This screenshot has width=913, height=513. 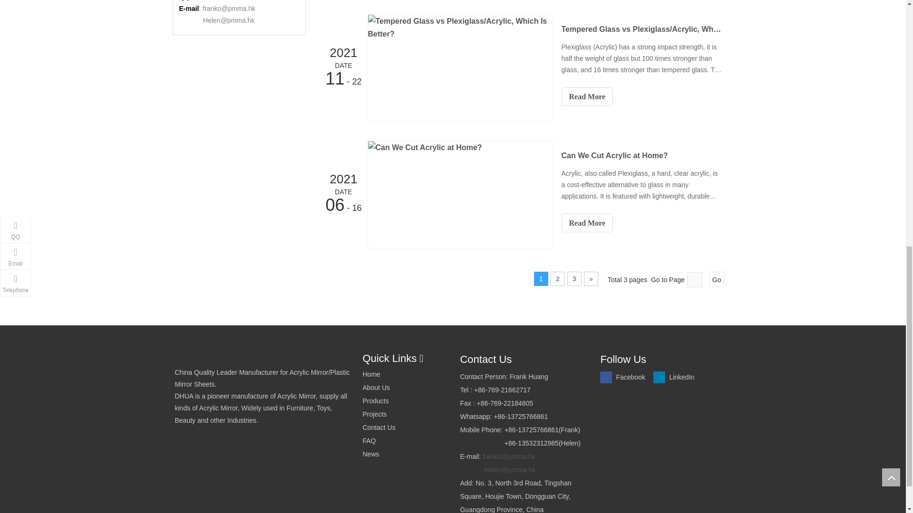 What do you see at coordinates (371, 374) in the screenshot?
I see `Home` at bounding box center [371, 374].